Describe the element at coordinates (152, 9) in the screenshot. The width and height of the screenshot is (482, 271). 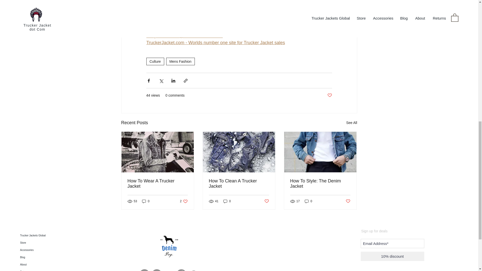
I see `00:53` at that location.